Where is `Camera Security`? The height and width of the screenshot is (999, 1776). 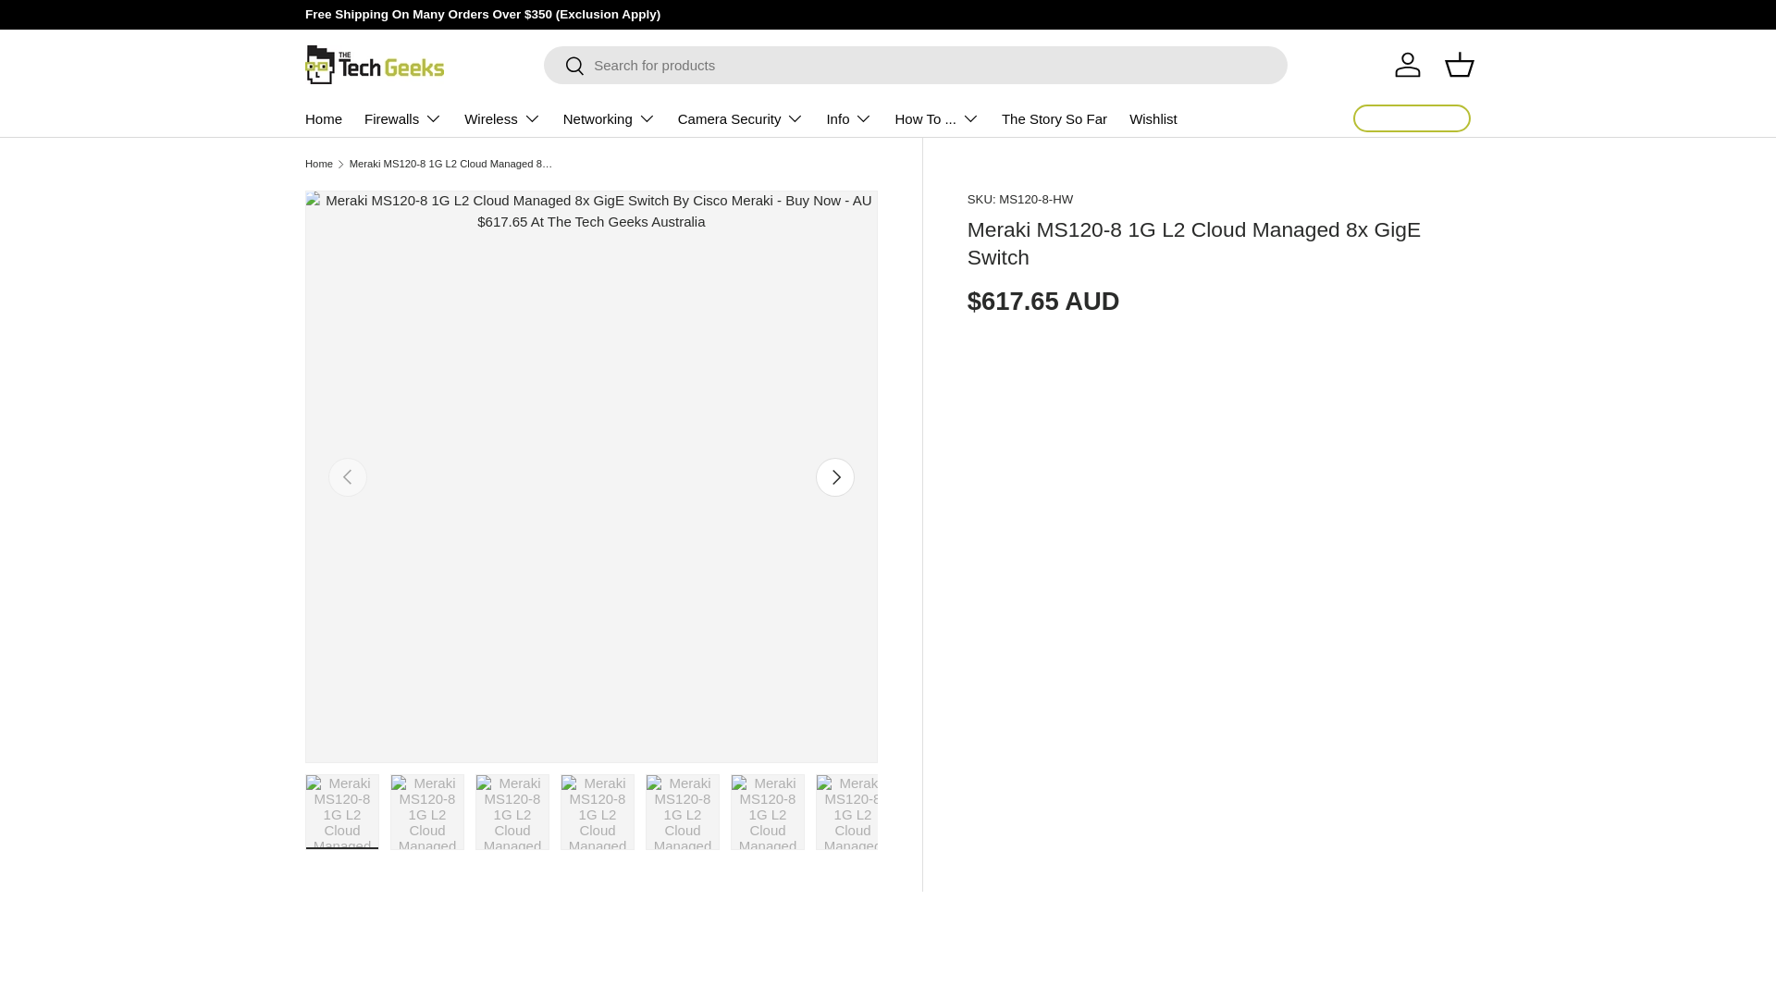 Camera Security is located at coordinates (741, 118).